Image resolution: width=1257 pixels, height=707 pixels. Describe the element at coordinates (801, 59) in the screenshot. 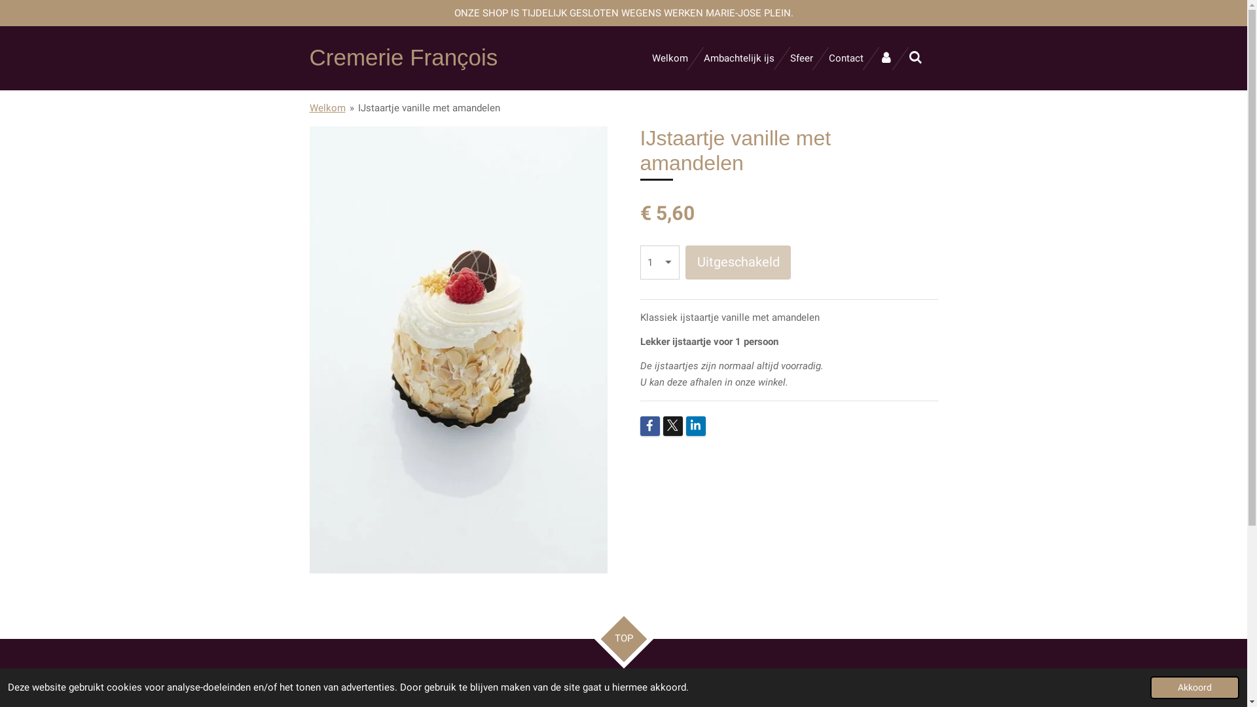

I see `Sfeer` at that location.